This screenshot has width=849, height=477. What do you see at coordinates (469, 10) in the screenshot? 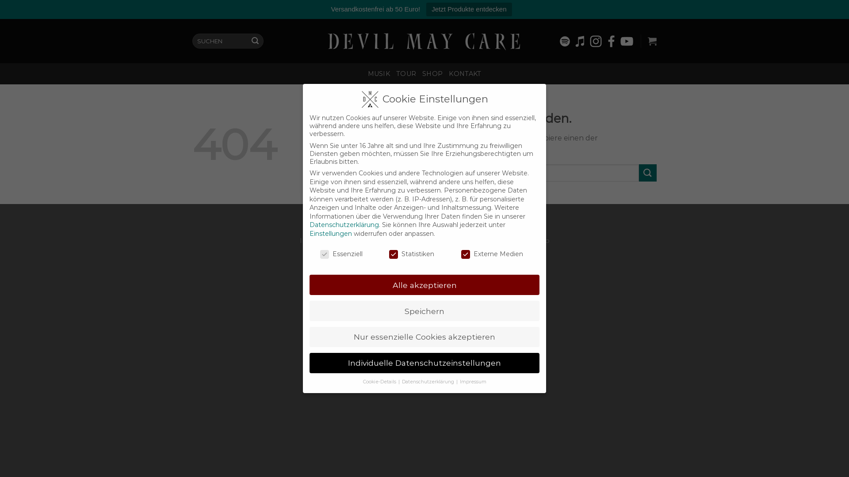
I see `Jetzt Produkte entdecken` at bounding box center [469, 10].